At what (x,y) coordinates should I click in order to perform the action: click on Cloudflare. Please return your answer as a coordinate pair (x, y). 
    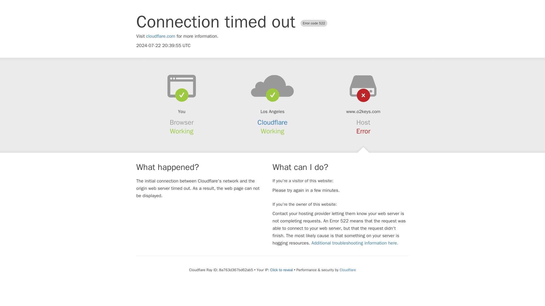
    Looking at the image, I should click on (272, 122).